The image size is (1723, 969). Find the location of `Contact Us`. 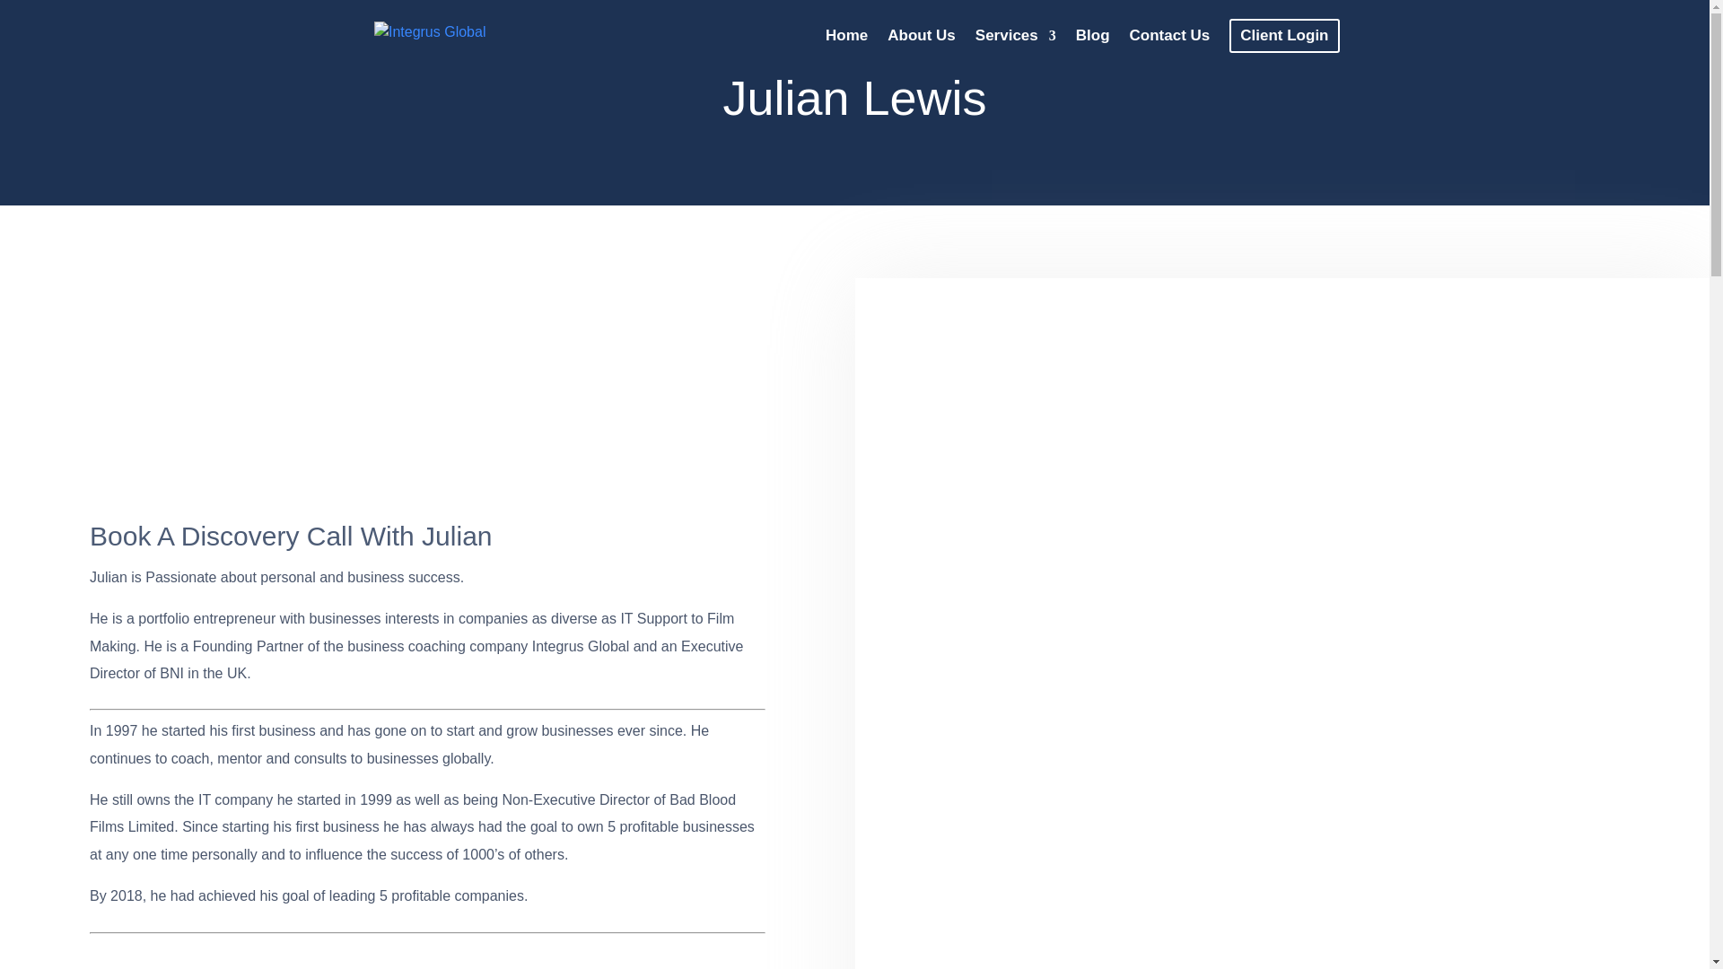

Contact Us is located at coordinates (1170, 50).